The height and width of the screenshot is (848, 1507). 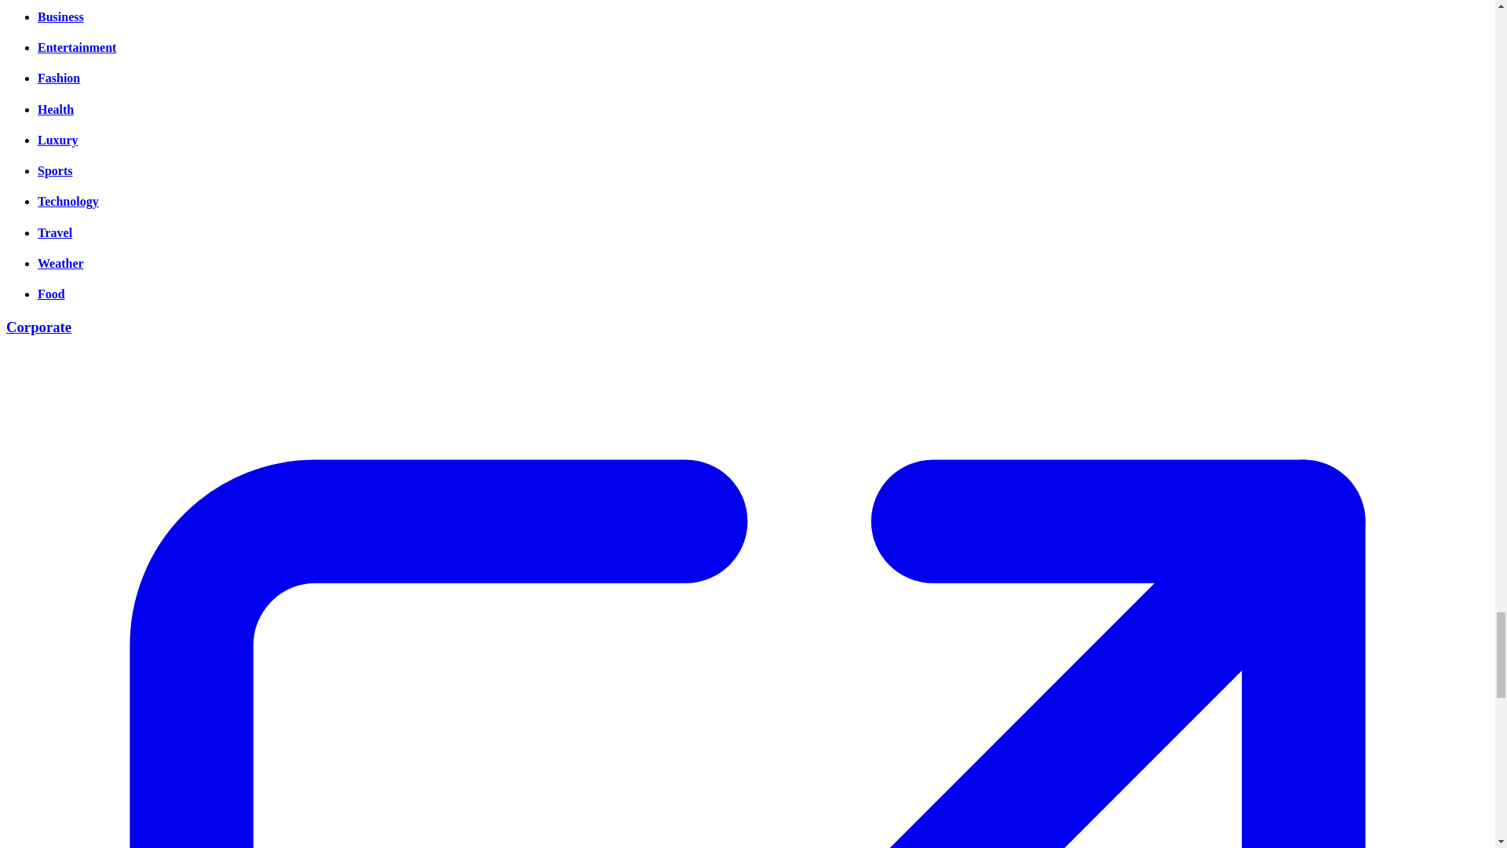 What do you see at coordinates (51, 294) in the screenshot?
I see `Food` at bounding box center [51, 294].